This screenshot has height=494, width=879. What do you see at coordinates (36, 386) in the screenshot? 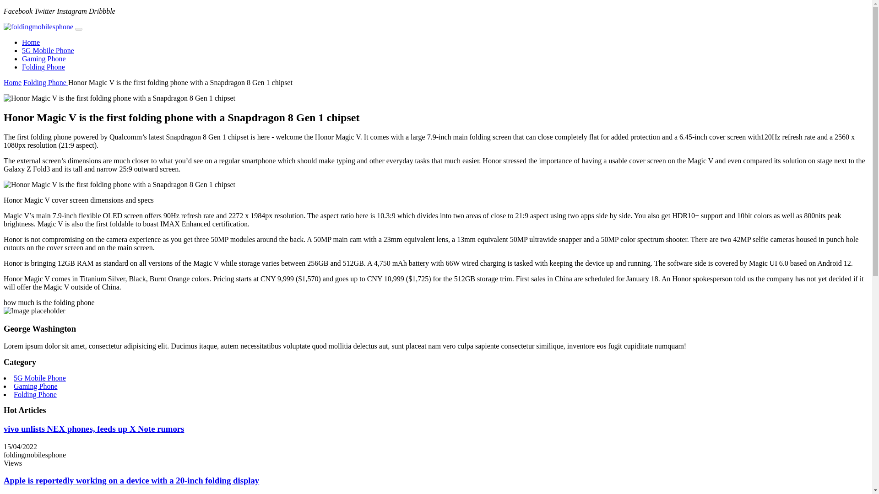
I see `Gaming Phone` at bounding box center [36, 386].